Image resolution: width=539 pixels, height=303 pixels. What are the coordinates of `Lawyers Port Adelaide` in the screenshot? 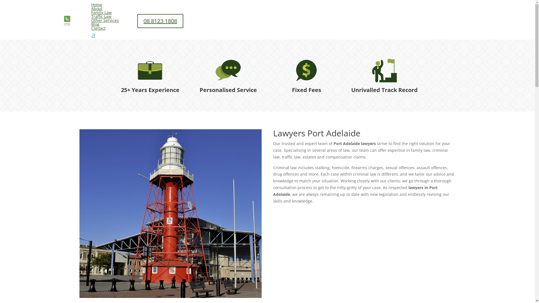 It's located at (170, 214).